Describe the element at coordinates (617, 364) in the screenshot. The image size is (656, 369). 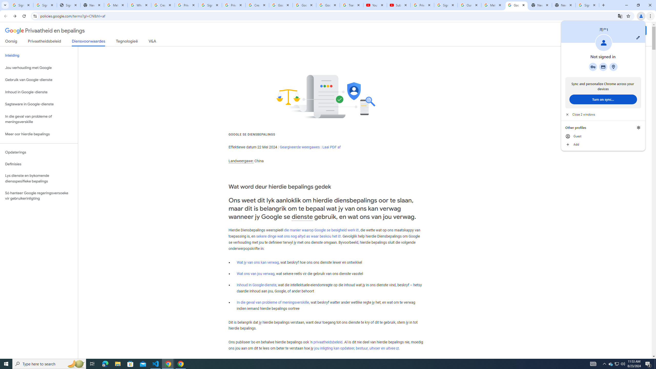
I see `Close 2 windows` at that location.